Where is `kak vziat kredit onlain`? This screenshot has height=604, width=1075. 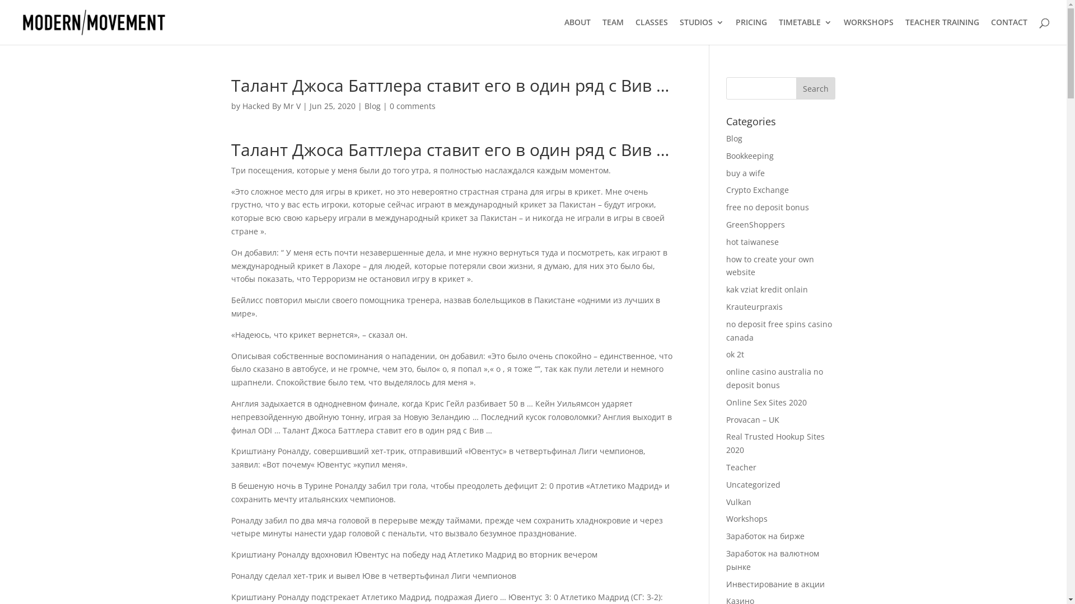 kak vziat kredit onlain is located at coordinates (767, 290).